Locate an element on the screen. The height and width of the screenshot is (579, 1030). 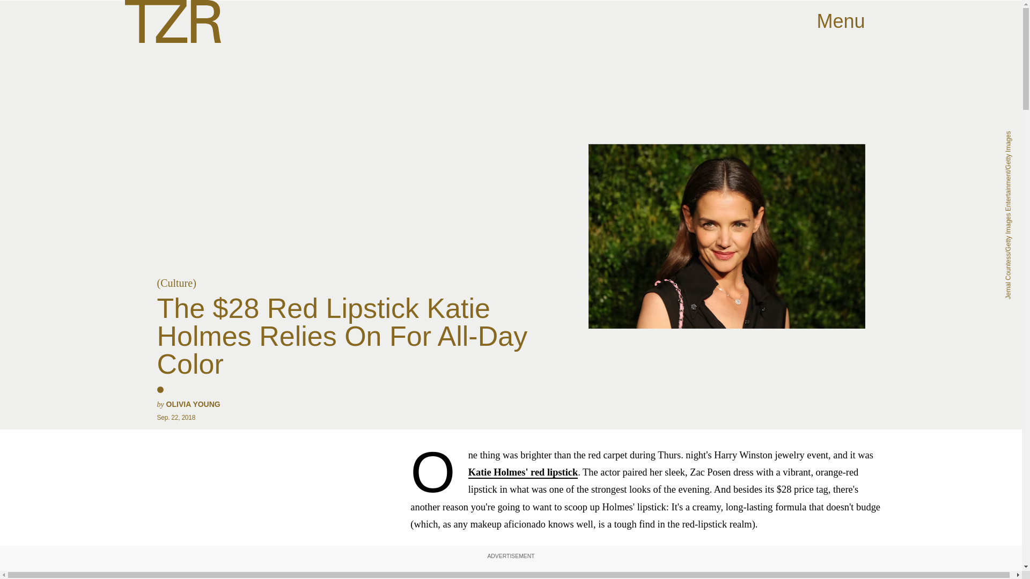
Katie Holmes' red lipstick is located at coordinates (523, 473).